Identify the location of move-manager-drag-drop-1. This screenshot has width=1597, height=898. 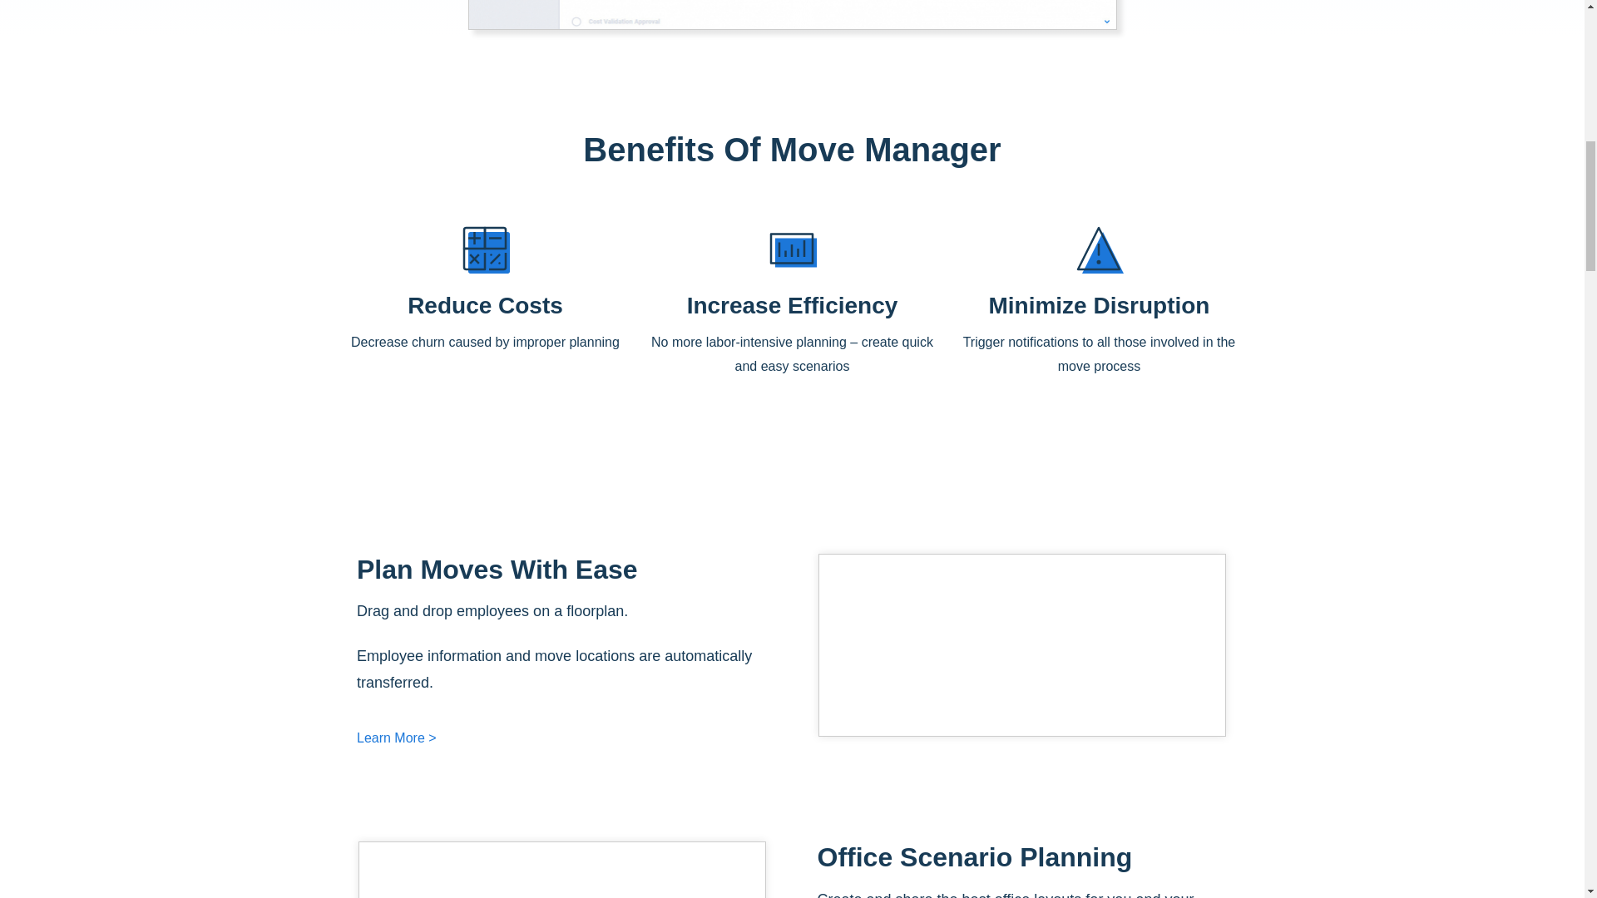
(1021, 645).